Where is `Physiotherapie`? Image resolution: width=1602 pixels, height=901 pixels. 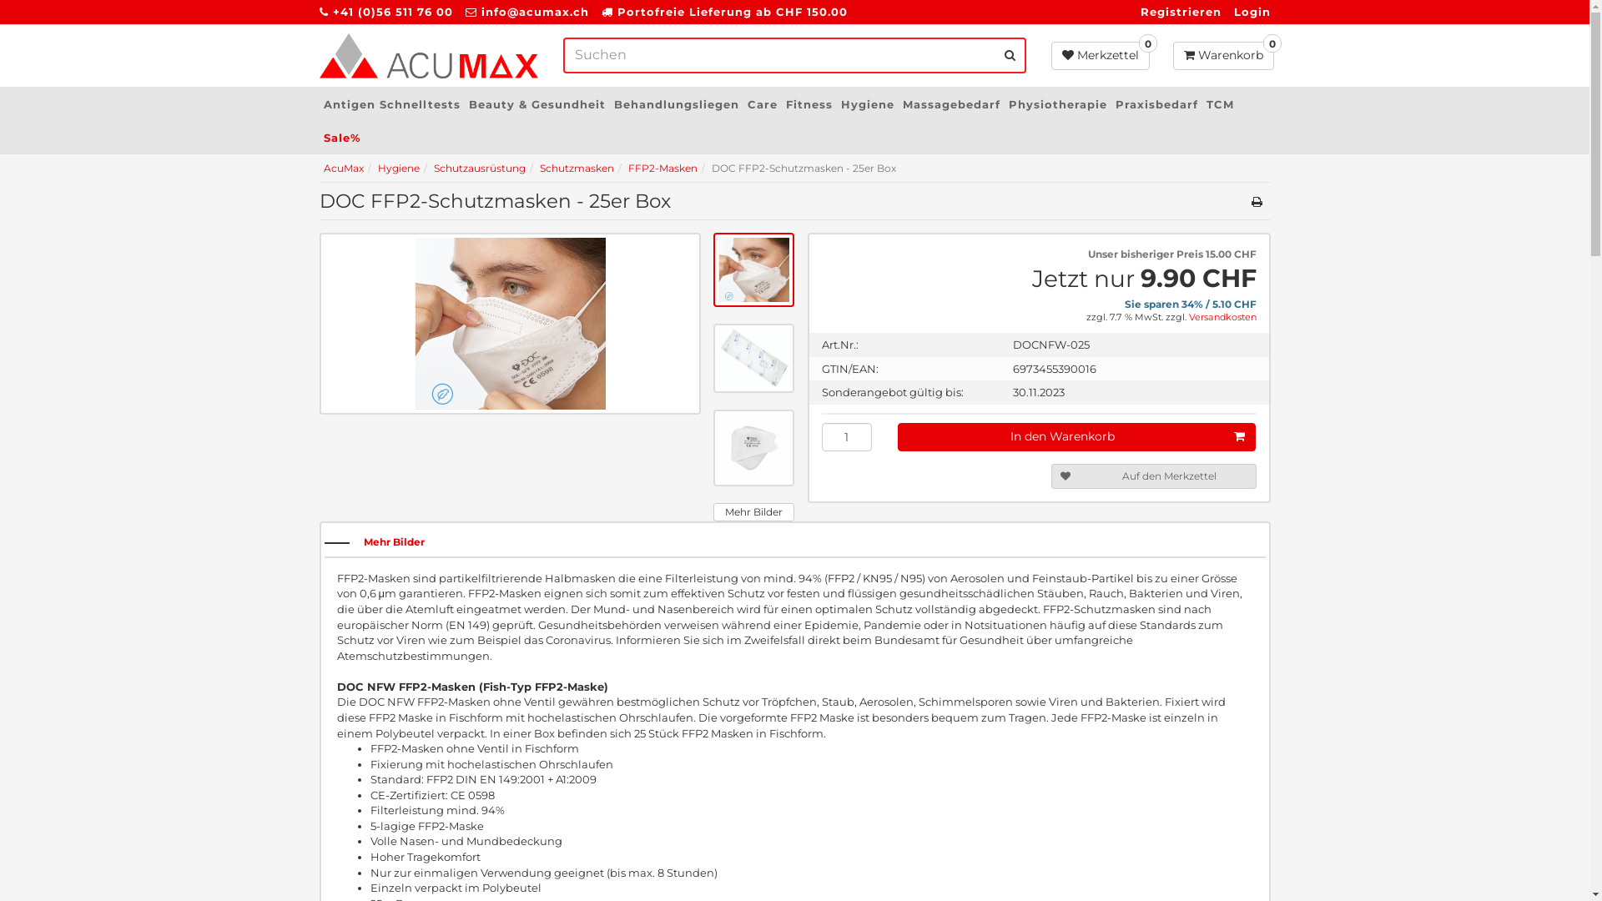 Physiotherapie is located at coordinates (1058, 104).